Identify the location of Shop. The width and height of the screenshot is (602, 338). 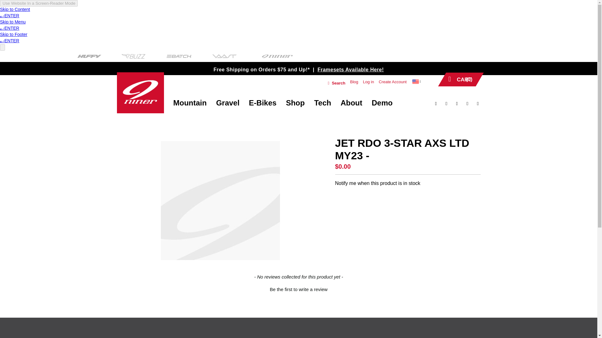
(295, 103).